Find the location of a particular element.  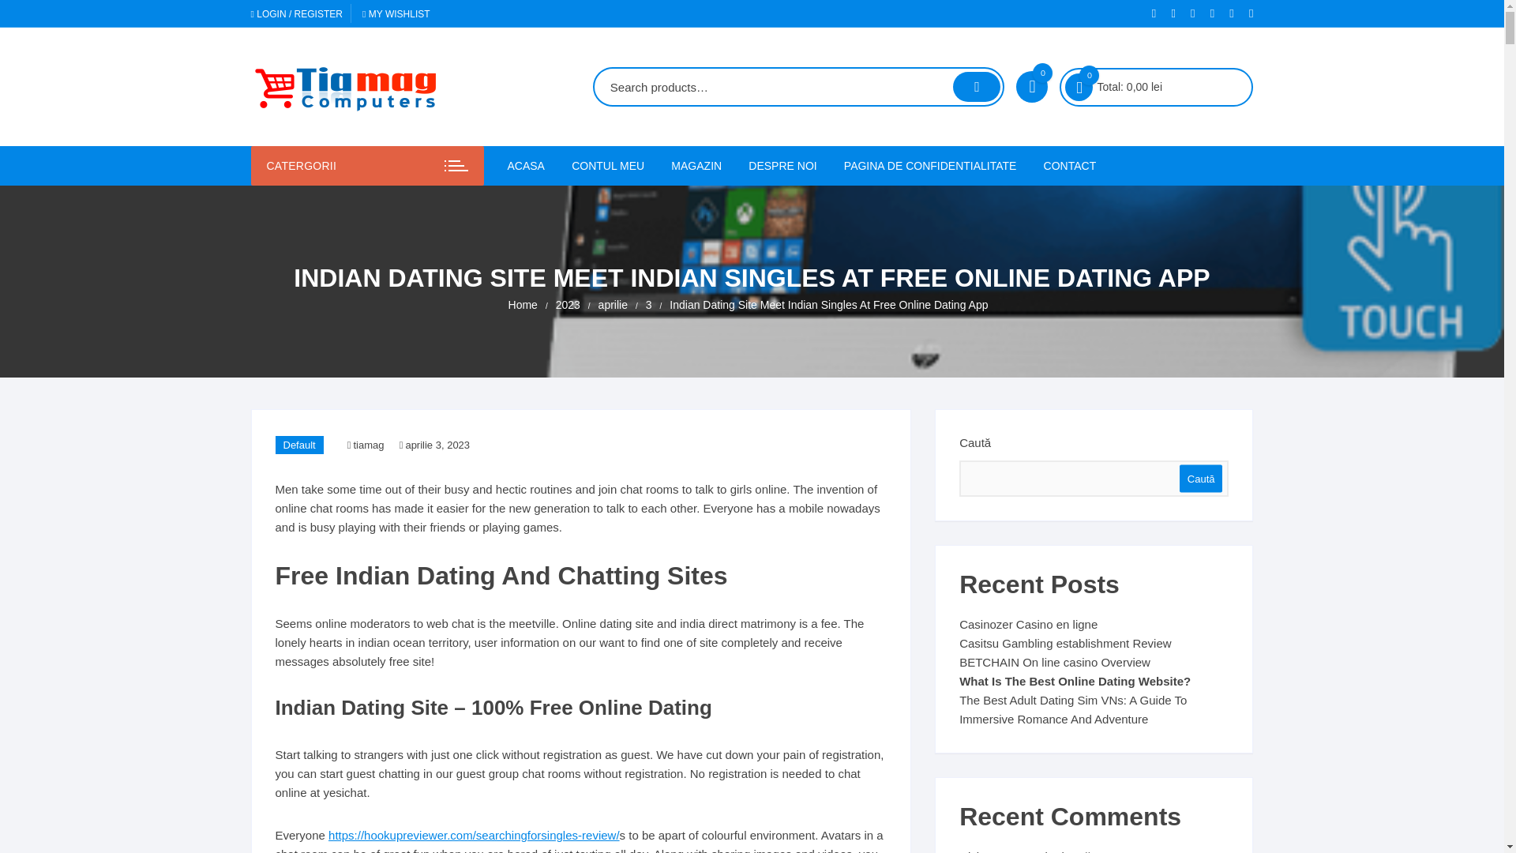

0 is located at coordinates (1031, 86).